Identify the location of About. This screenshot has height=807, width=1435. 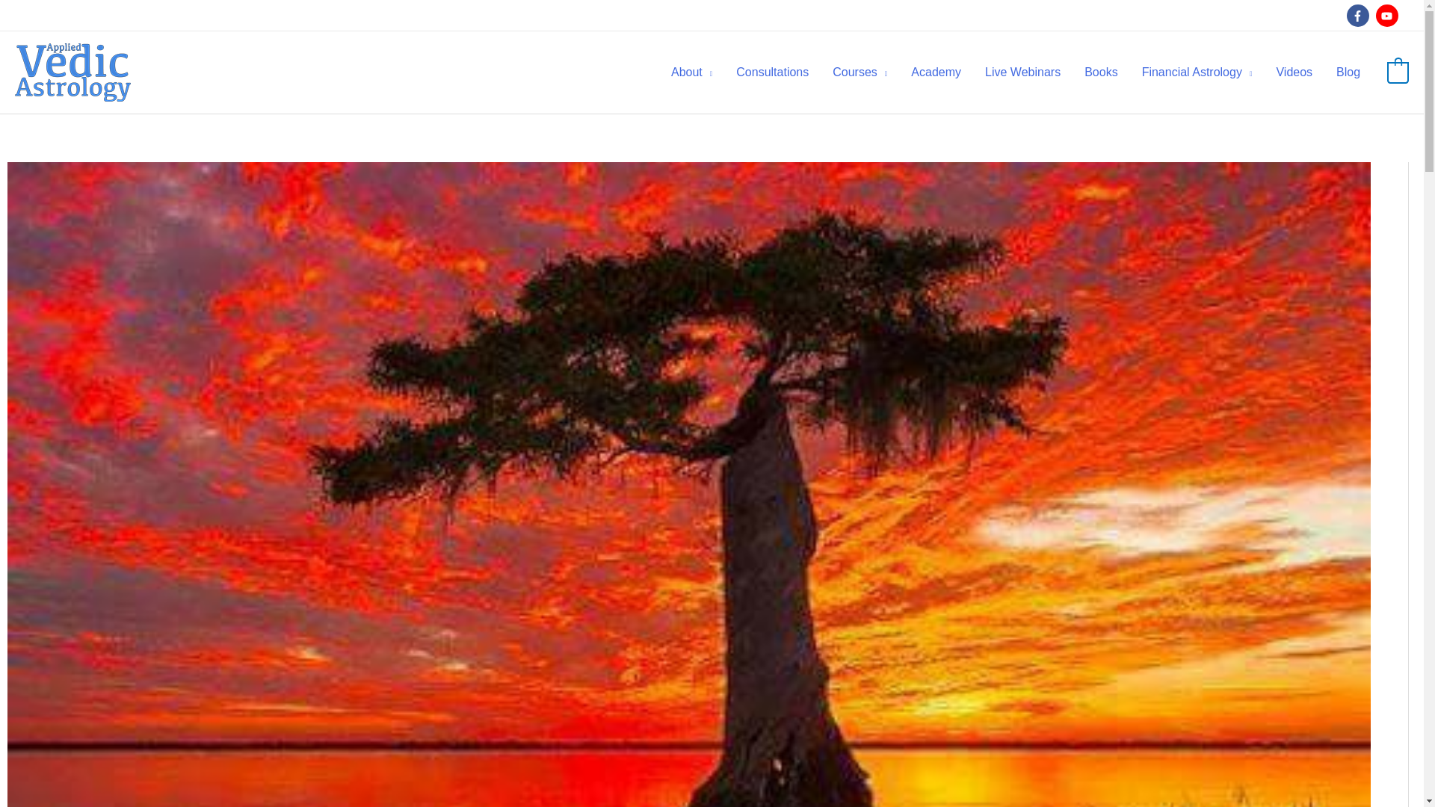
(691, 72).